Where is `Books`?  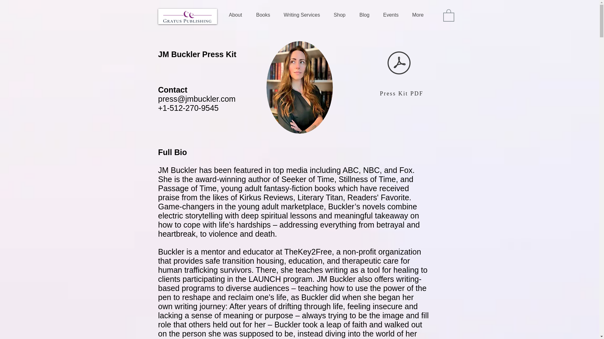 Books is located at coordinates (263, 15).